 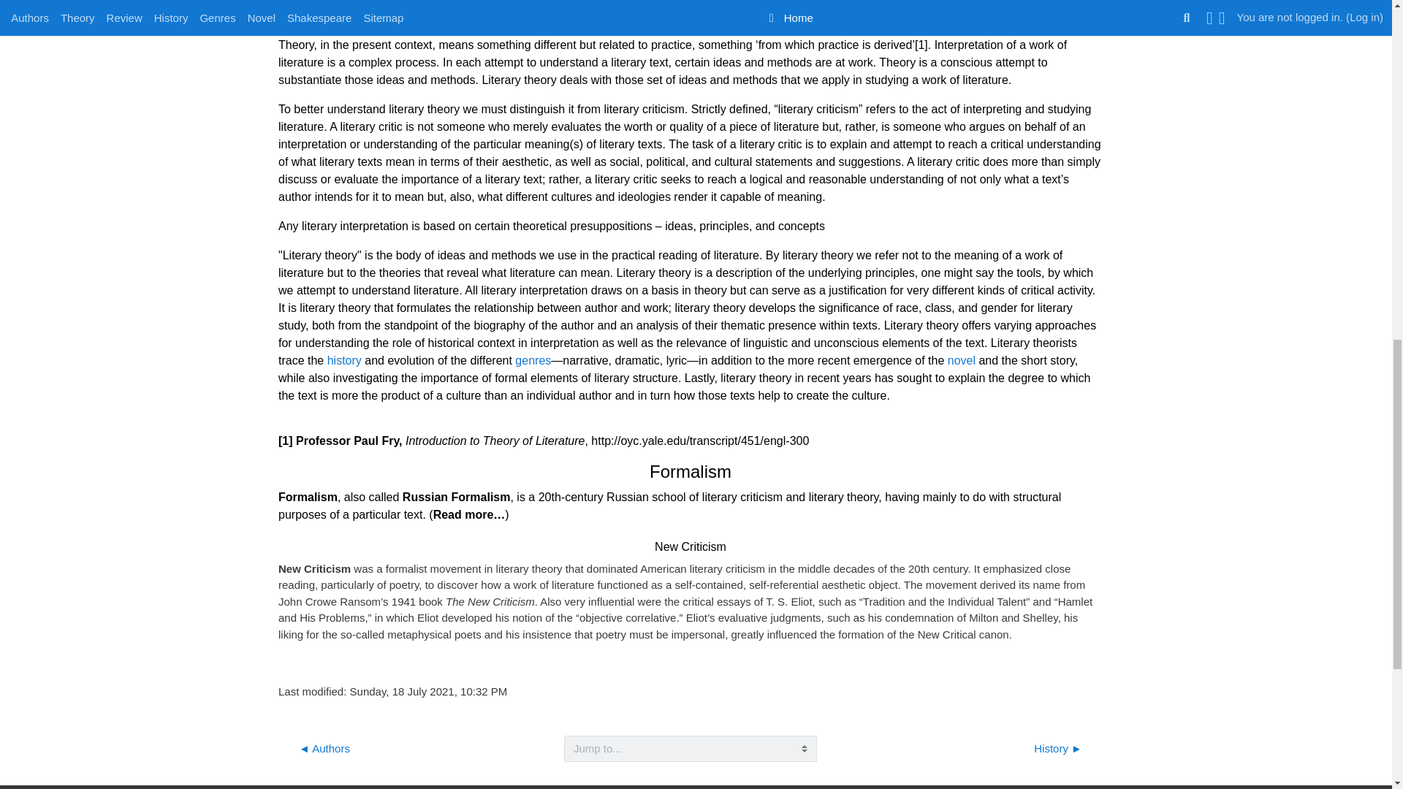 What do you see at coordinates (469, 514) in the screenshot?
I see `Formalism` at bounding box center [469, 514].